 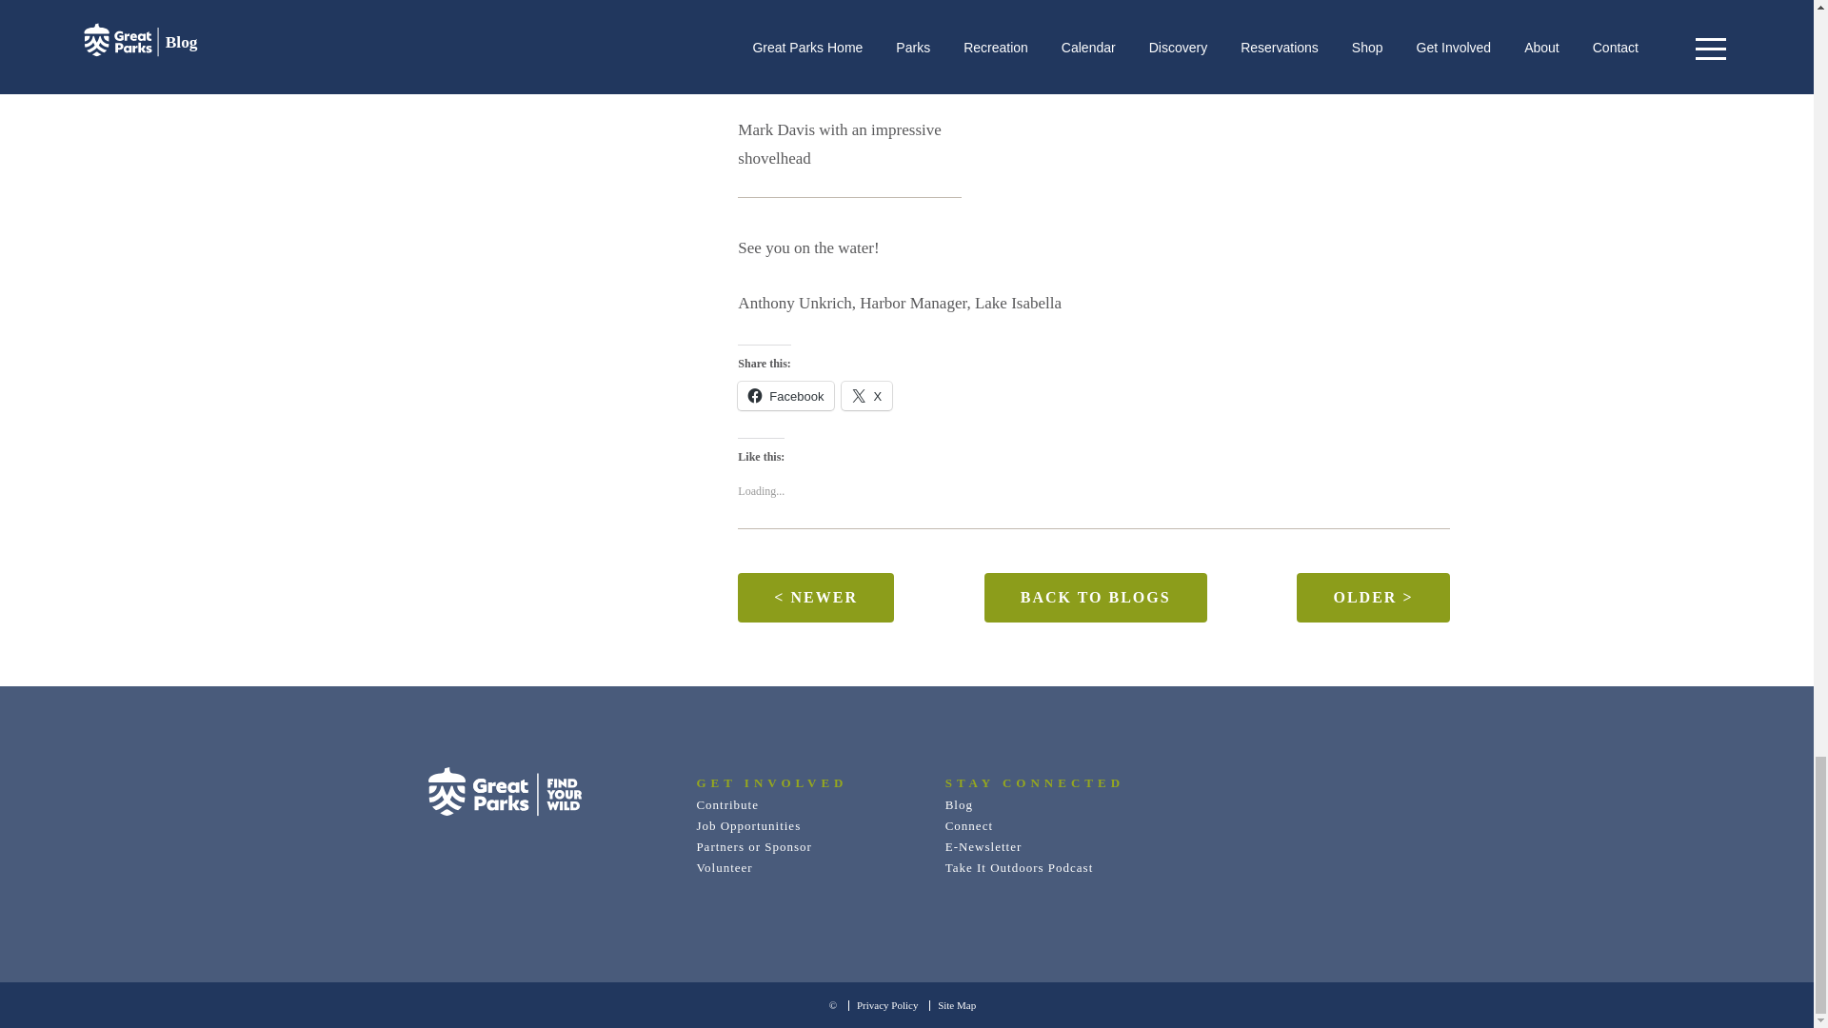 I want to click on Click to share on Facebook, so click(x=785, y=395).